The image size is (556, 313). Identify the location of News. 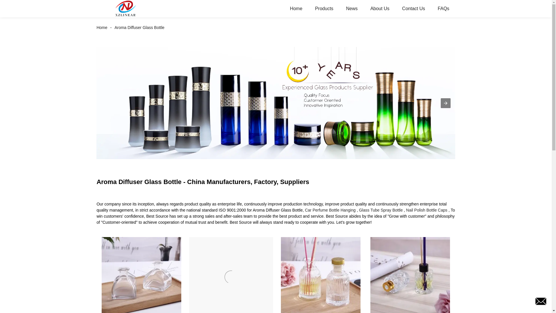
(352, 9).